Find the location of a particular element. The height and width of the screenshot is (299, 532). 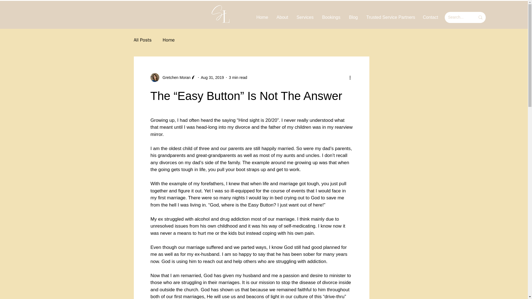

About is located at coordinates (282, 17).